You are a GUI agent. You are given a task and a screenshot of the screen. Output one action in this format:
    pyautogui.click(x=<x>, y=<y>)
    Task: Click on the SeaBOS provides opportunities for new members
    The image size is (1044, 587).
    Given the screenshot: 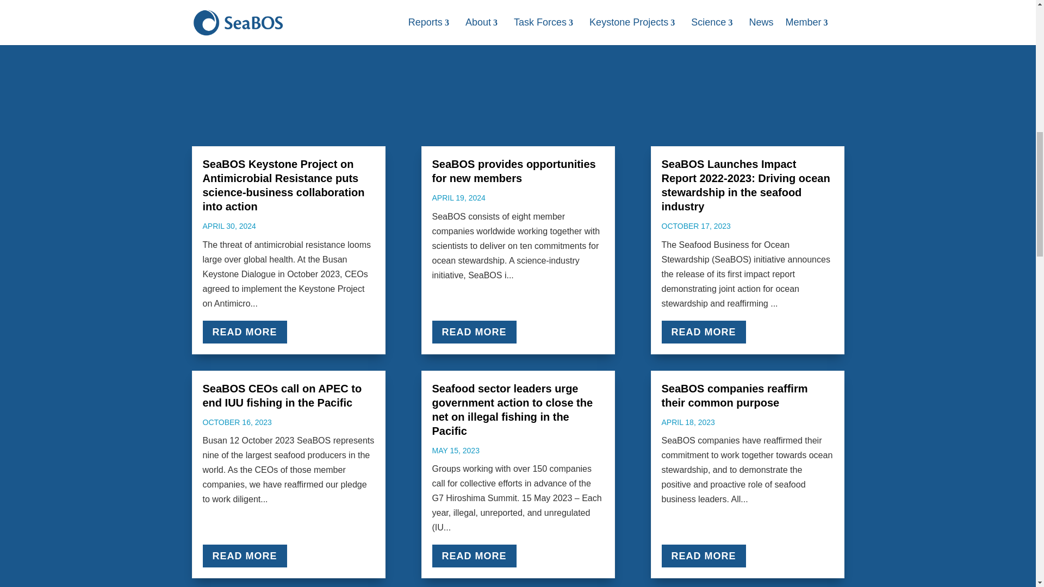 What is the action you would take?
    pyautogui.click(x=513, y=171)
    